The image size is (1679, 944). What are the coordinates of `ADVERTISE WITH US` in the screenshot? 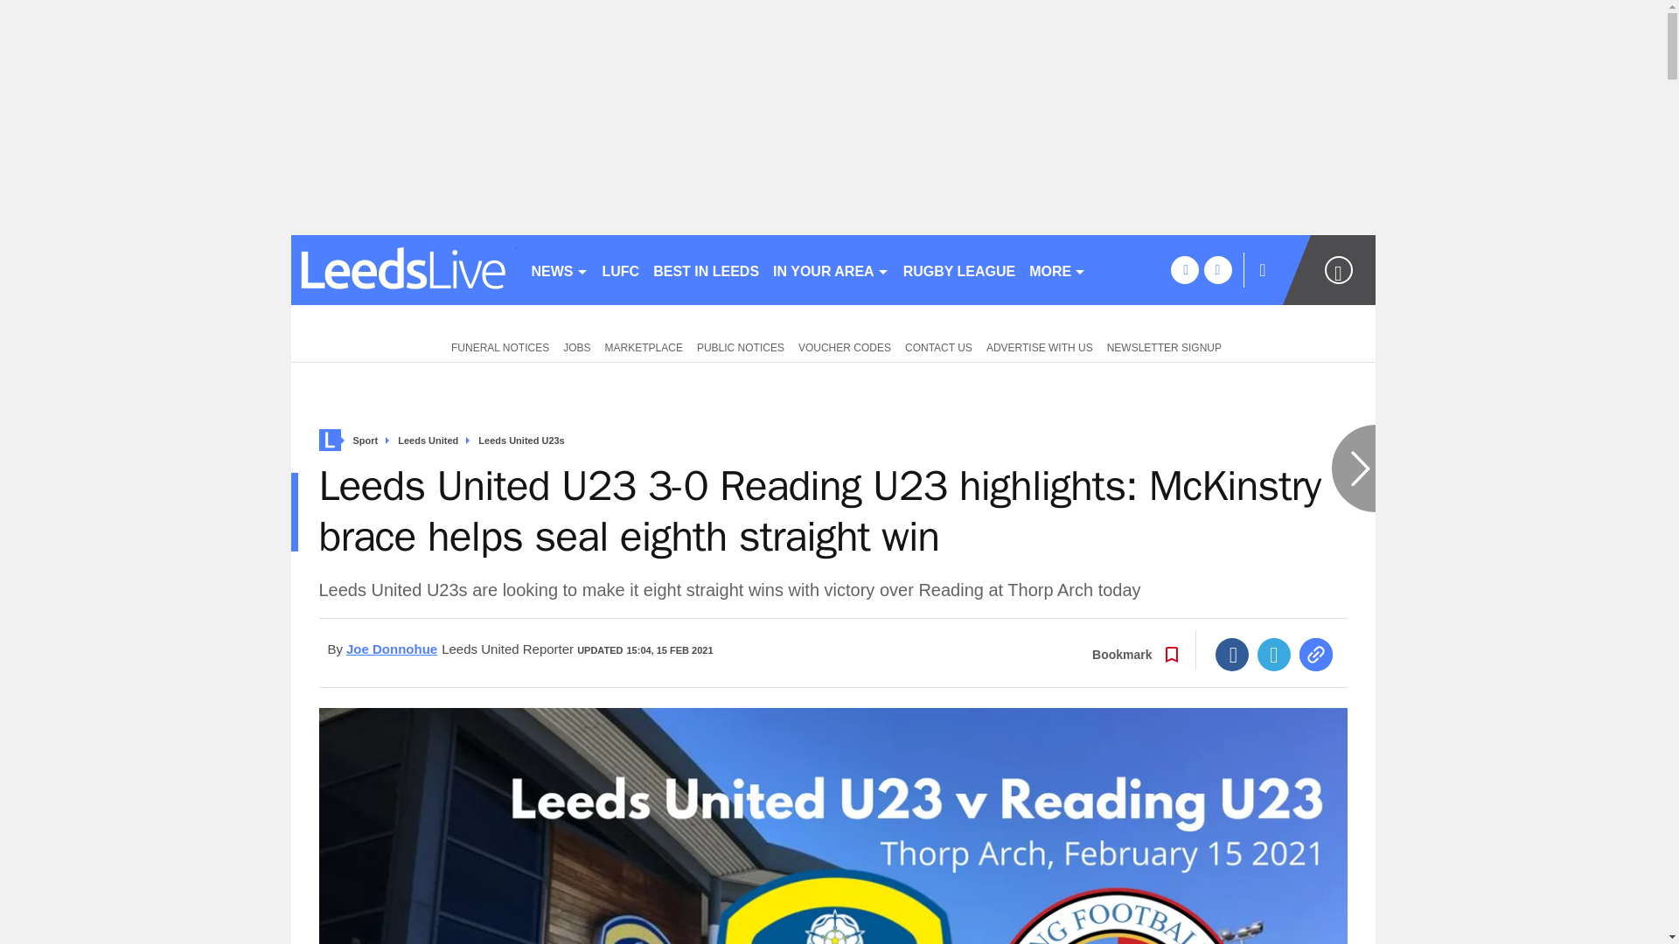 It's located at (1039, 346).